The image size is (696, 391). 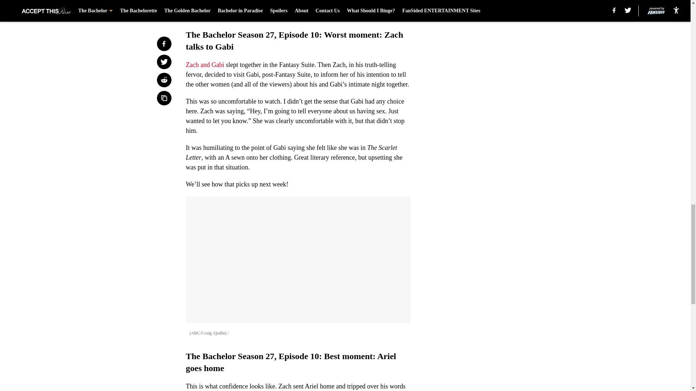 I want to click on Zach and Gabi, so click(x=205, y=64).